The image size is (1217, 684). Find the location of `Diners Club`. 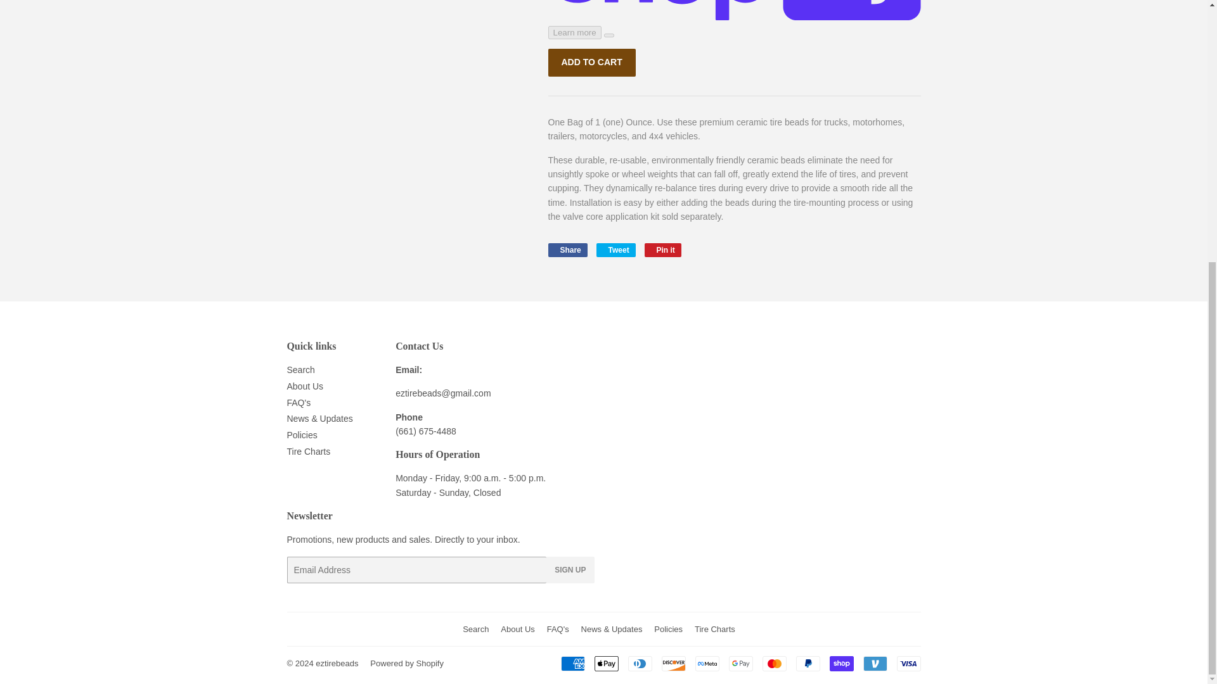

Diners Club is located at coordinates (639, 663).